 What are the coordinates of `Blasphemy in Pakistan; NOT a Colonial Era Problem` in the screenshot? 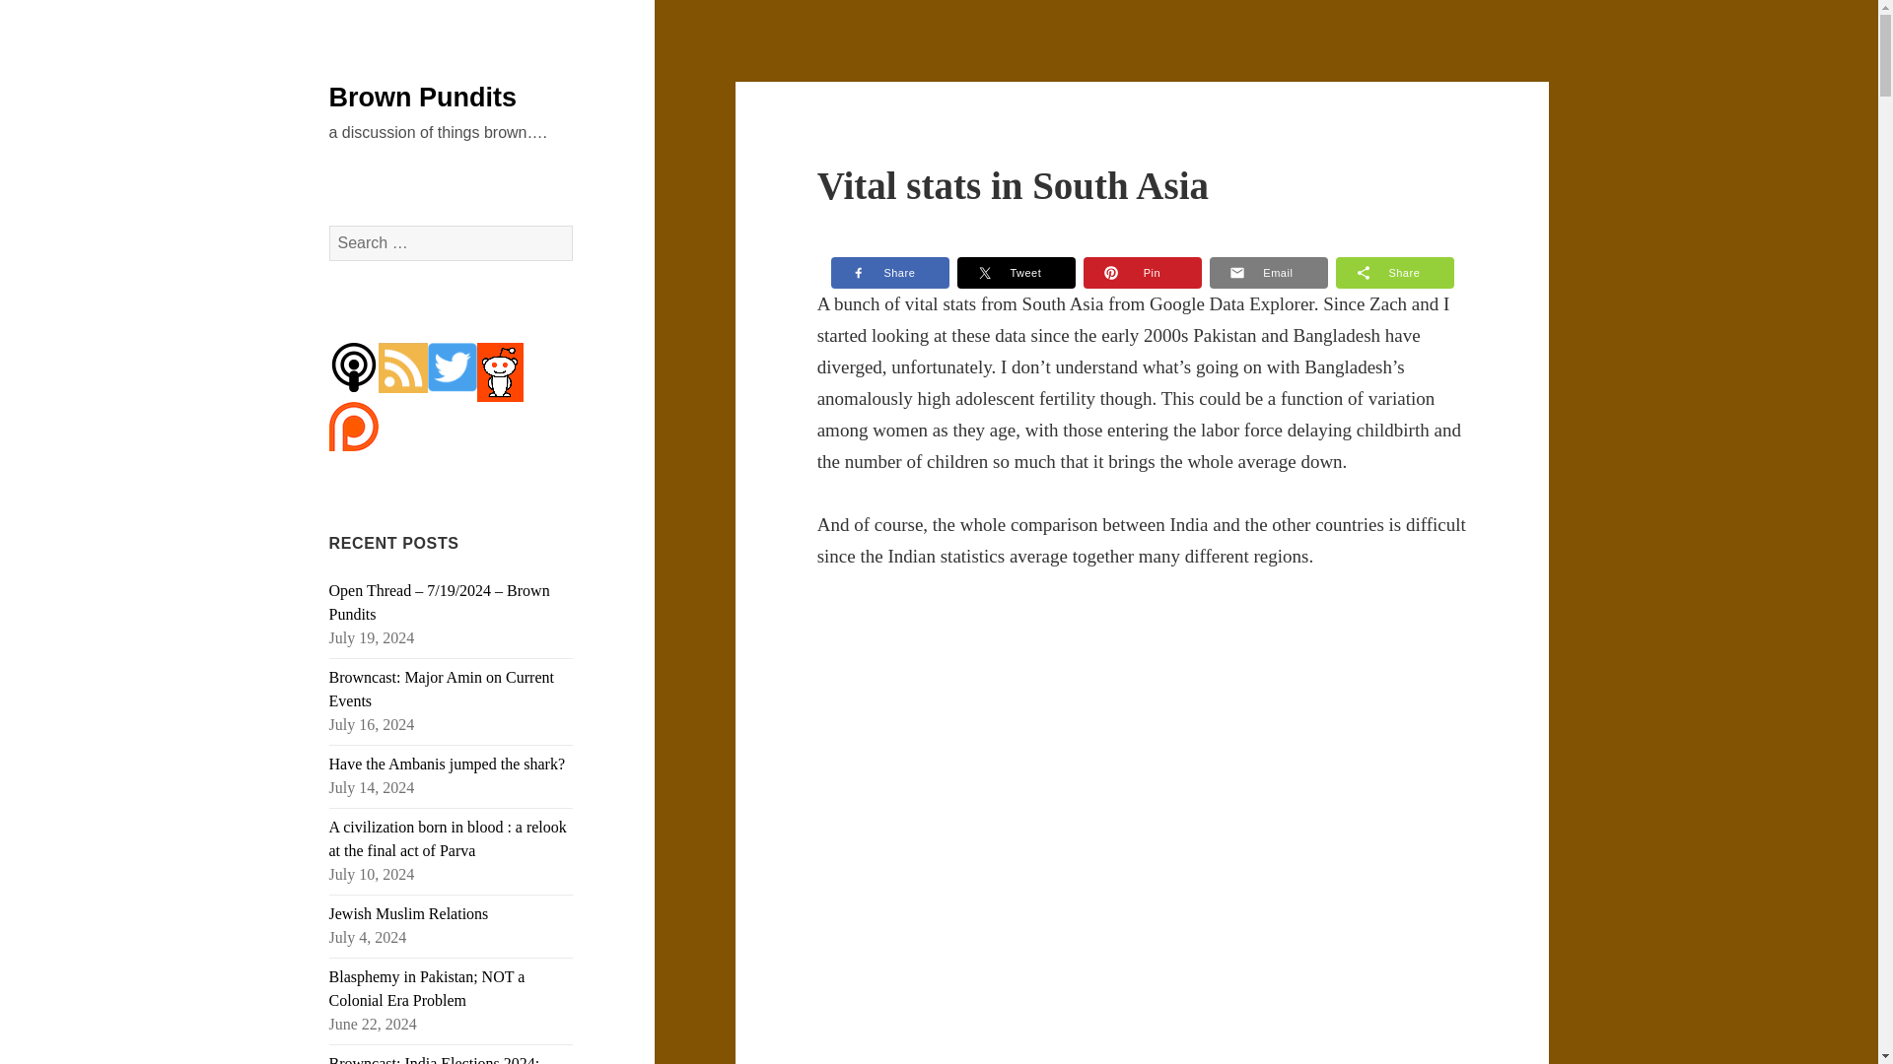 It's located at (428, 987).